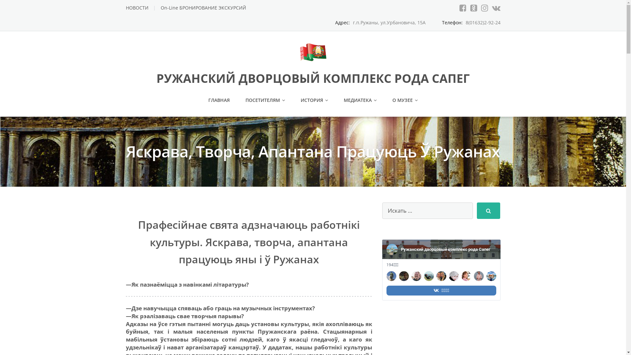 Image resolution: width=631 pixels, height=355 pixels. I want to click on Instagram, so click(484, 8).